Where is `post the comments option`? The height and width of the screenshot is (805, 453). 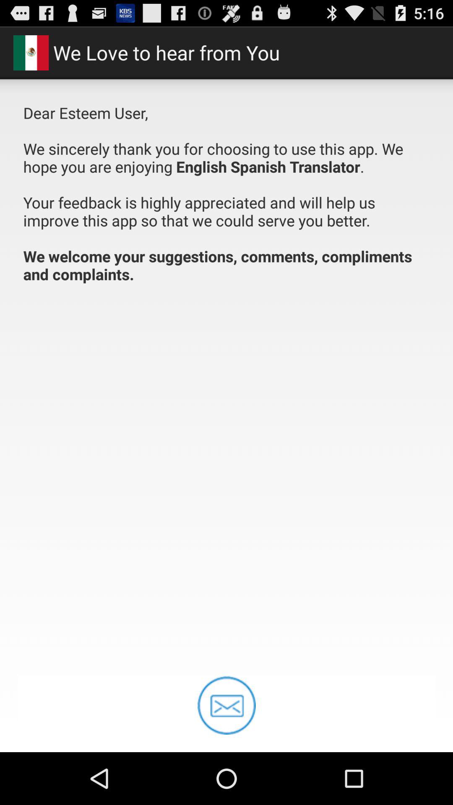
post the comments option is located at coordinates (226, 705).